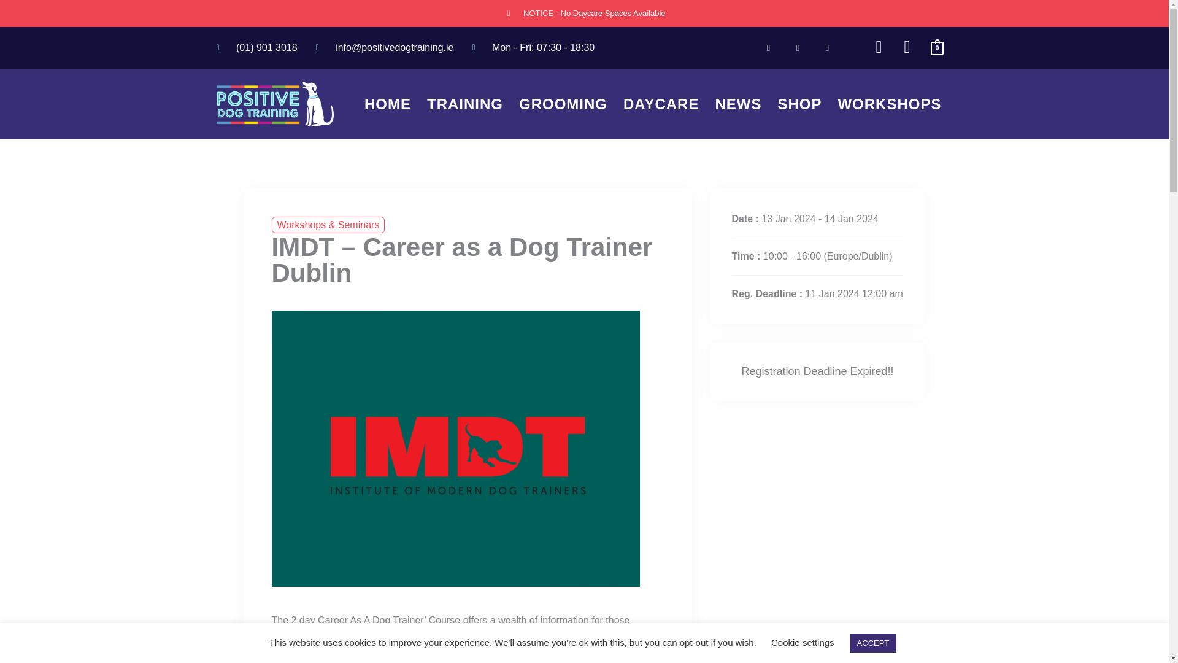 The image size is (1178, 663). I want to click on DAYCARE, so click(661, 104).